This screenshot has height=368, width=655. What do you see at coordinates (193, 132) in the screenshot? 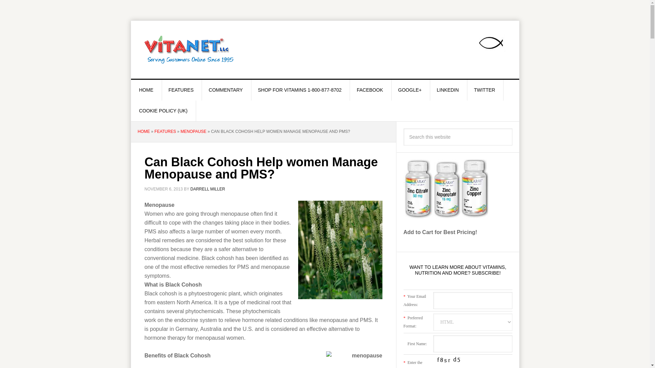
I see `MENOPAUSE` at bounding box center [193, 132].